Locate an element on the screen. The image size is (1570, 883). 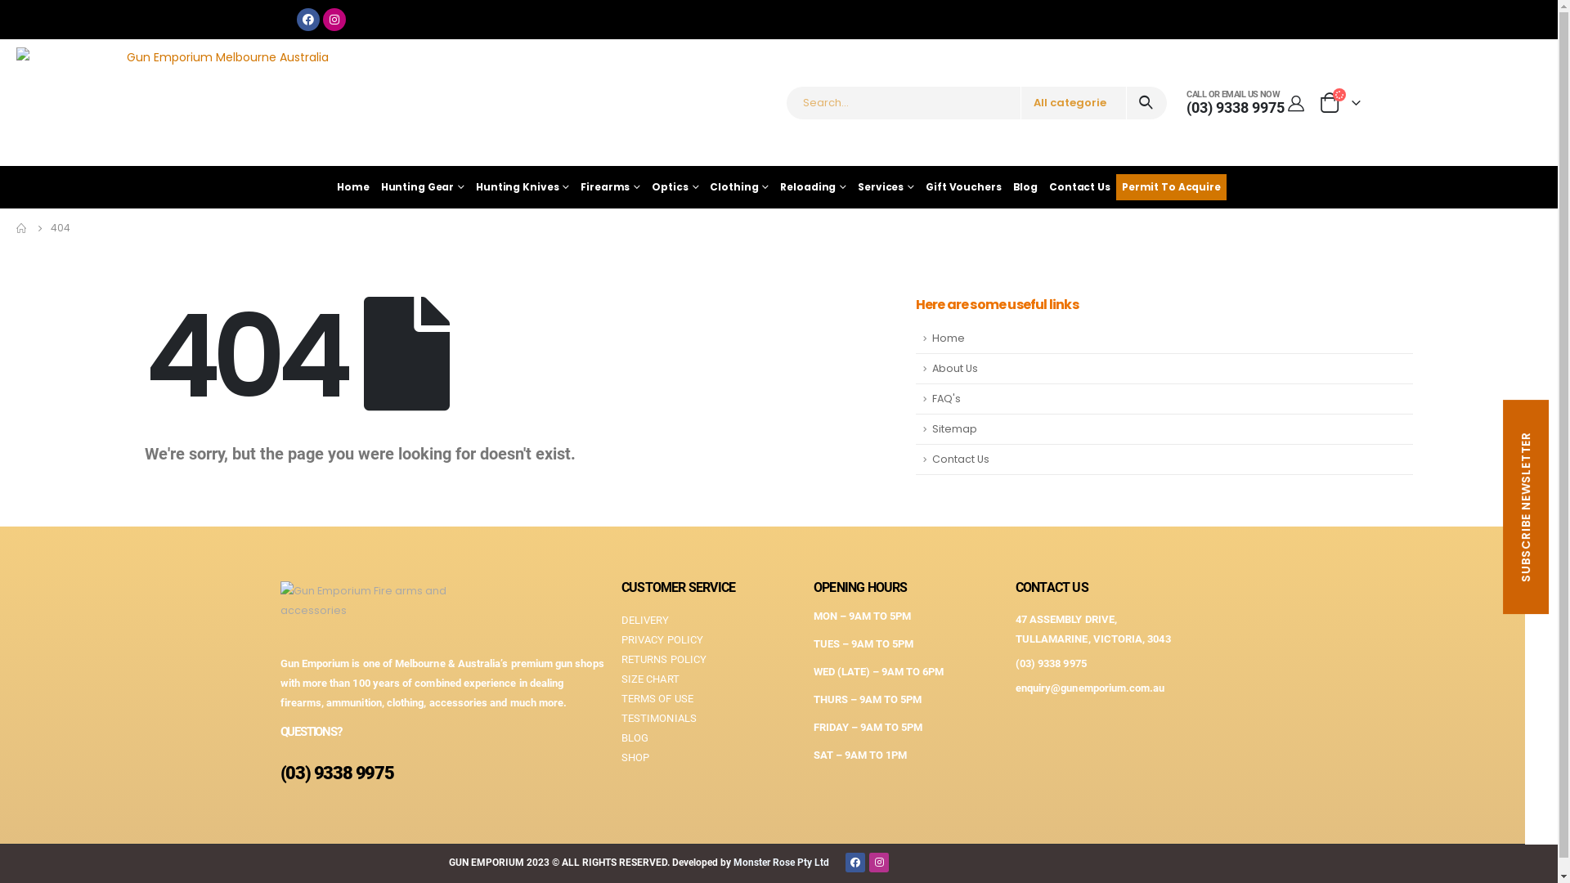
SHOP is located at coordinates (710, 758).